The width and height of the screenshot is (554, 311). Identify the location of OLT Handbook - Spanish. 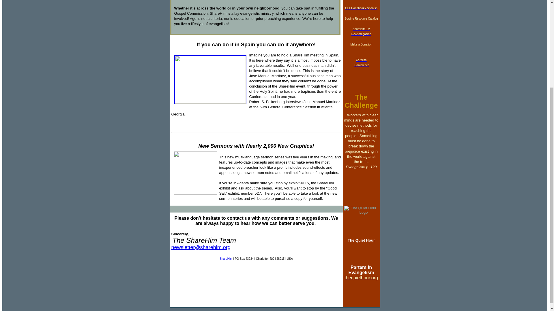
(361, 7).